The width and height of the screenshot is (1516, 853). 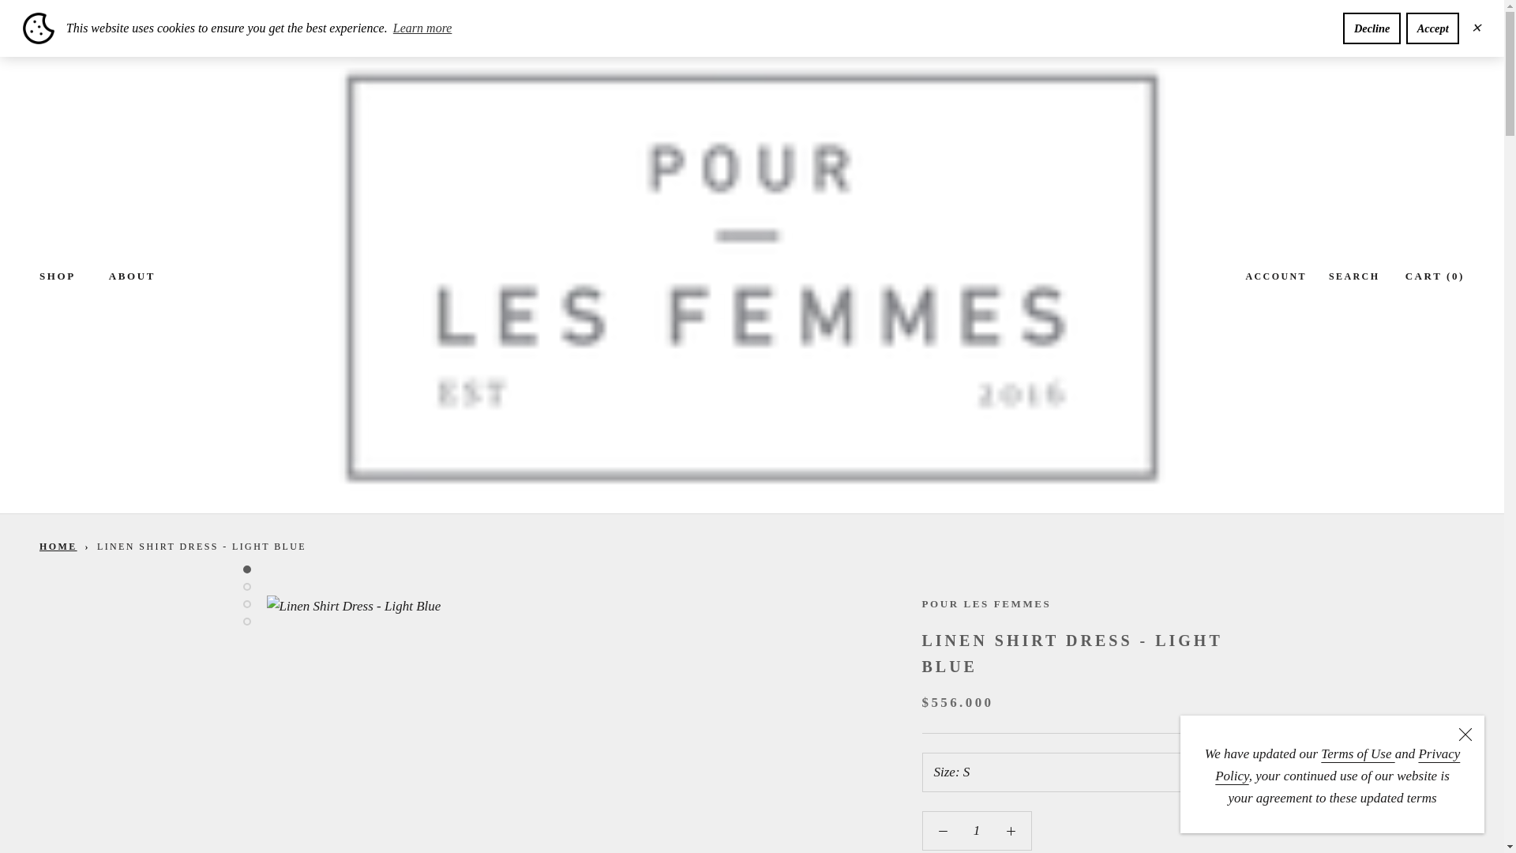 What do you see at coordinates (1338, 765) in the screenshot?
I see `Privacy Policy` at bounding box center [1338, 765].